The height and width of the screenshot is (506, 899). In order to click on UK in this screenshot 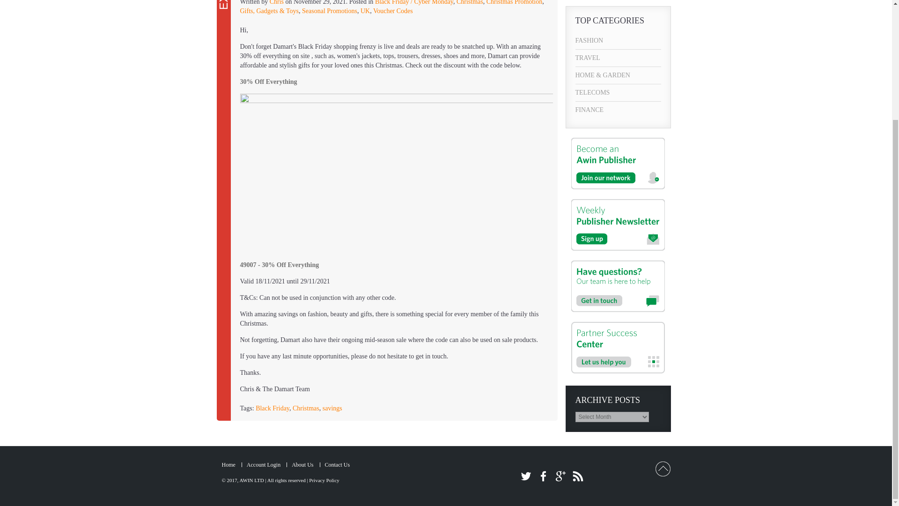, I will do `click(365, 11)`.